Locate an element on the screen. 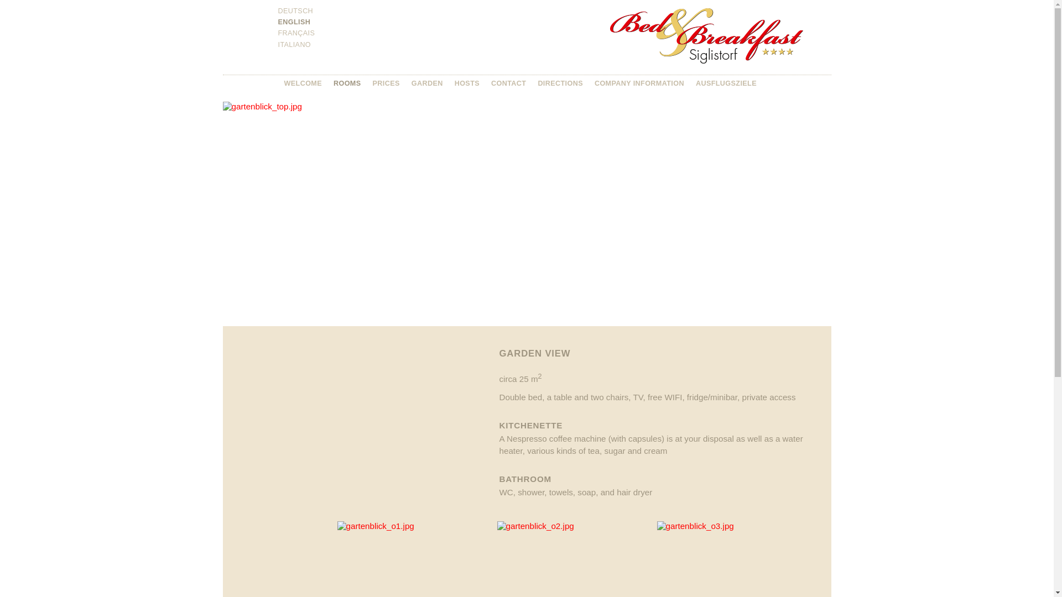  DIRECTIONS is located at coordinates (560, 83).